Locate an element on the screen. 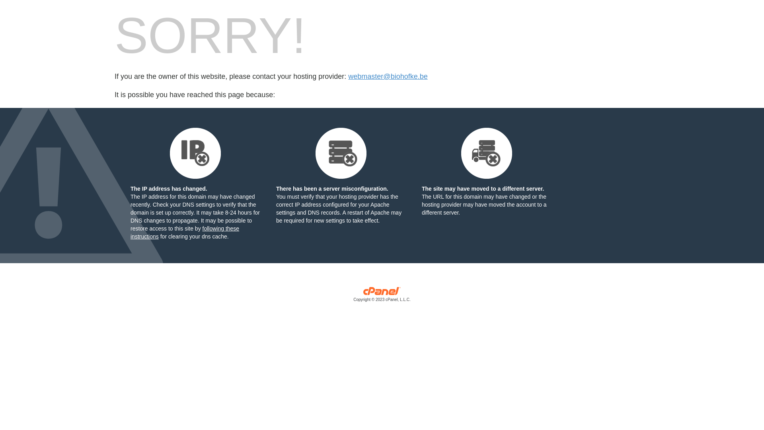 Image resolution: width=764 pixels, height=430 pixels. webmaster@biohofke.be is located at coordinates (388, 76).